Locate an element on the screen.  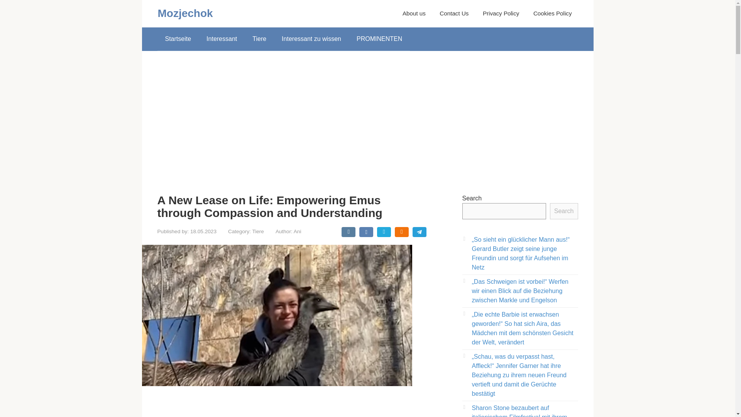
Search is located at coordinates (563, 211).